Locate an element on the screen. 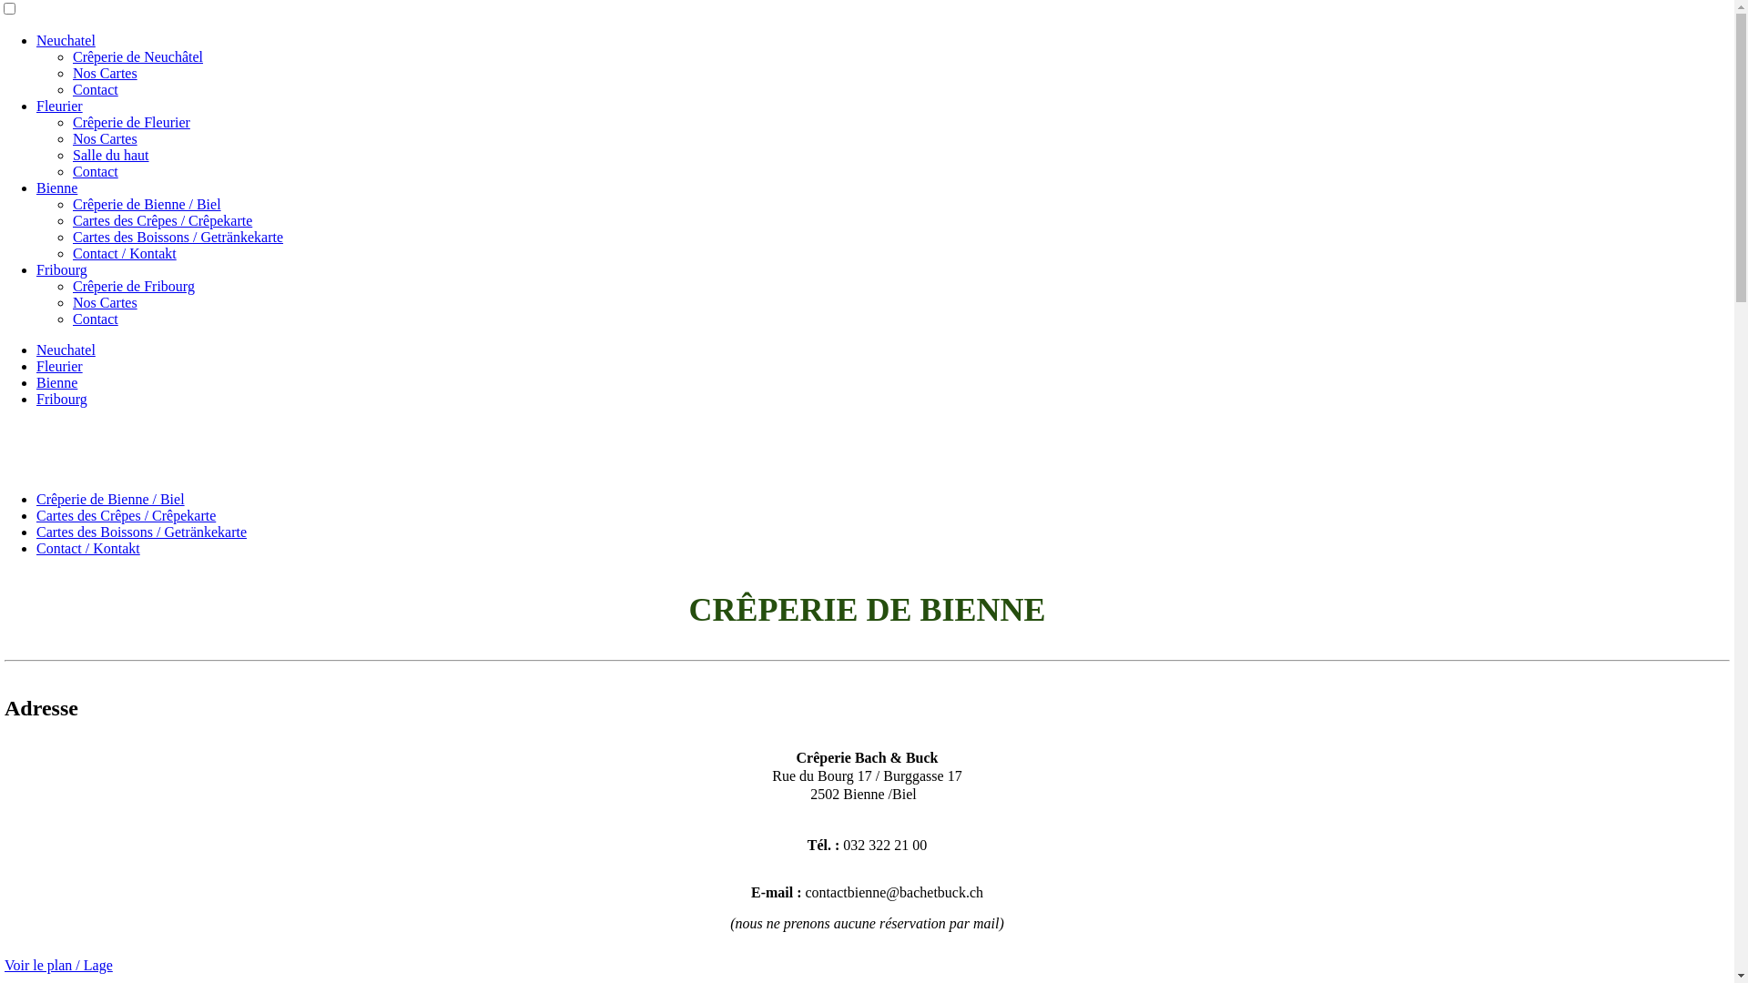 This screenshot has height=983, width=1748. Contact is located at coordinates (96, 89).